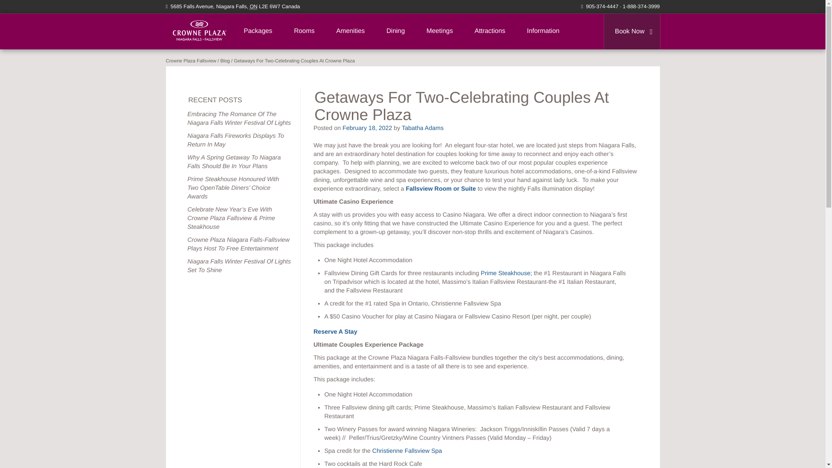 Image resolution: width=832 pixels, height=468 pixels. Describe the element at coordinates (406, 451) in the screenshot. I see `Christienne Fallsview Spa` at that location.